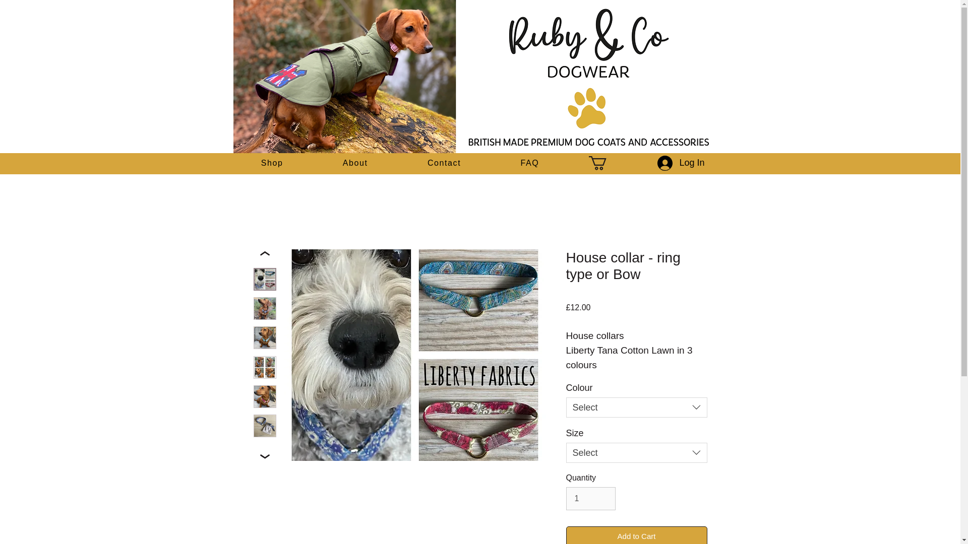 This screenshot has width=968, height=544. I want to click on Contact, so click(636, 453).